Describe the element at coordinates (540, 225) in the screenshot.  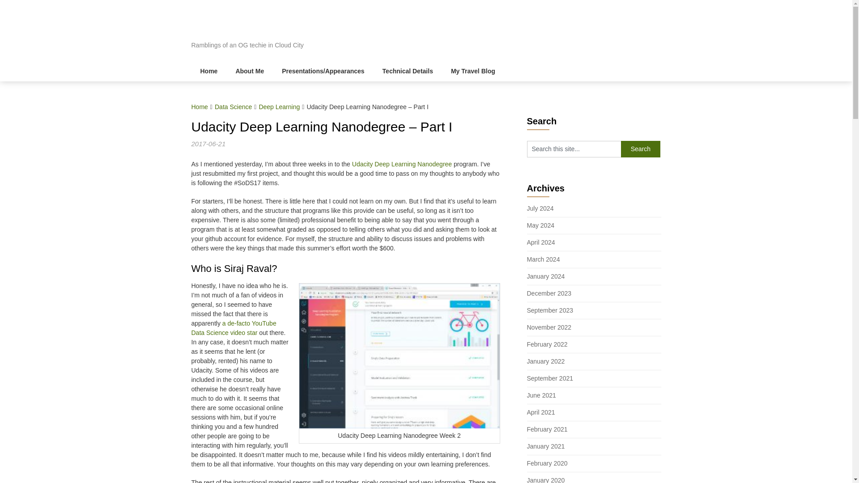
I see `May 2024` at that location.